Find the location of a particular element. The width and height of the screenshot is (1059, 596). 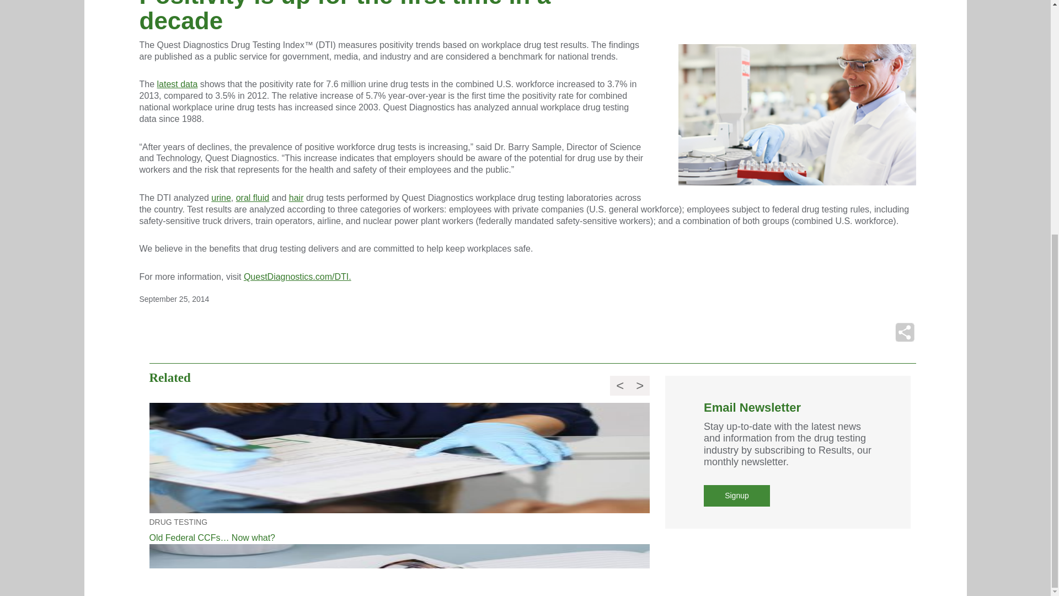

Drug Testing Index  is located at coordinates (178, 84).